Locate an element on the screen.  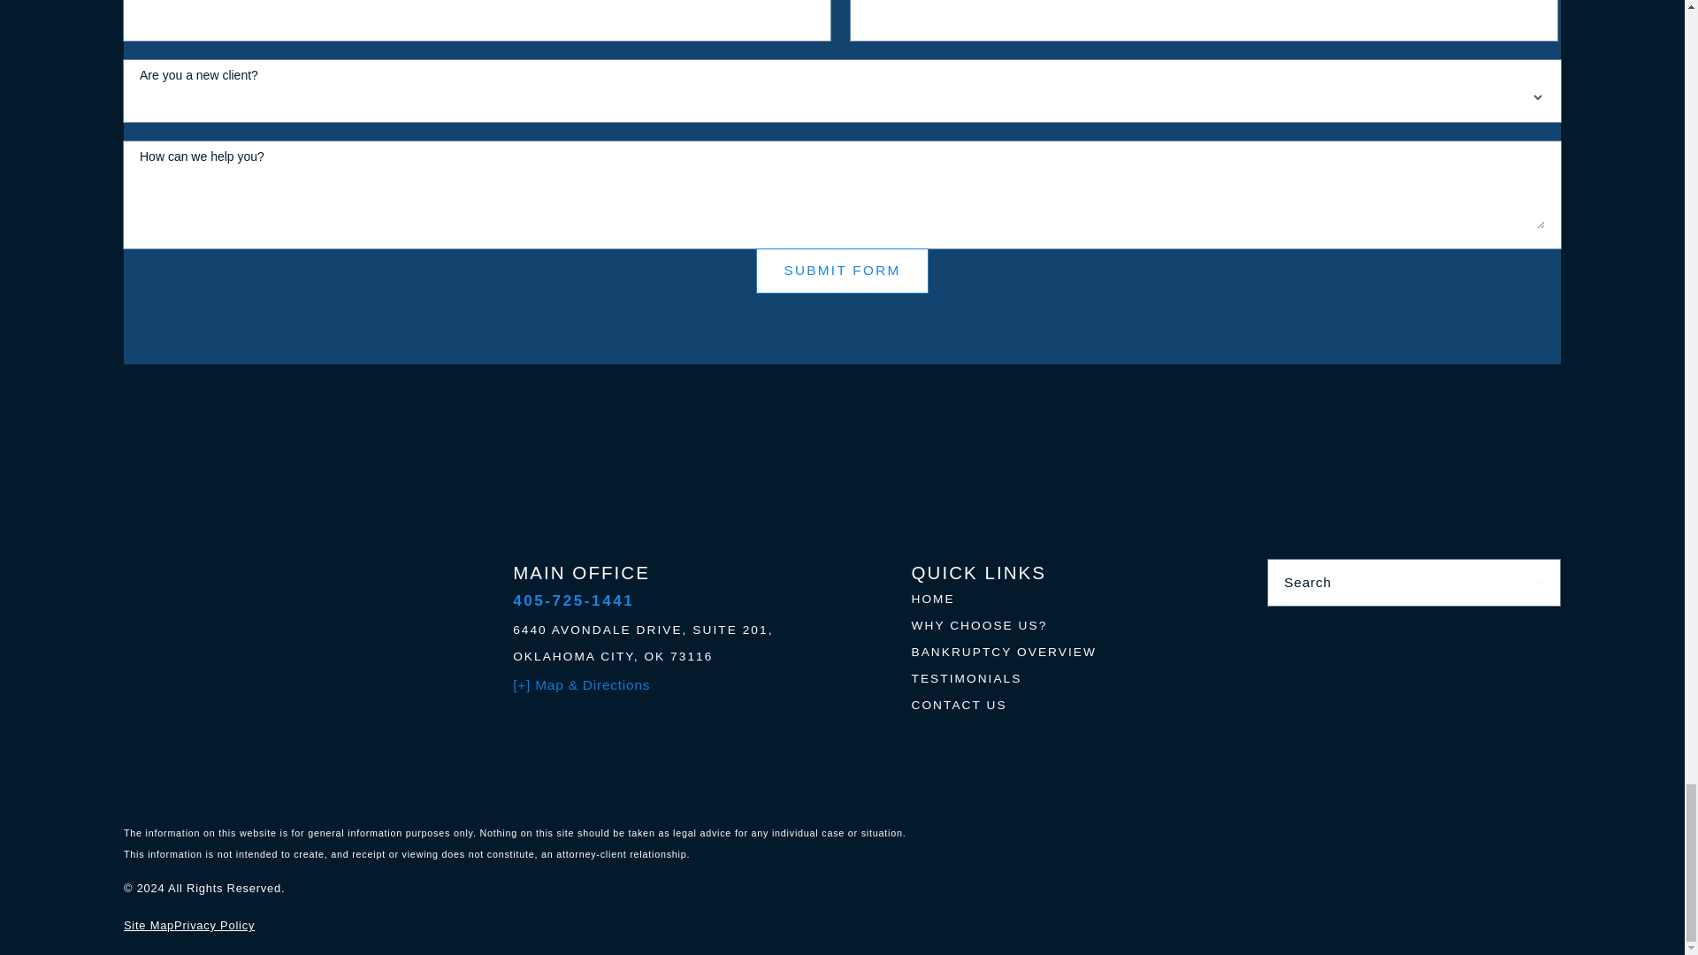
Twitter is located at coordinates (1454, 632).